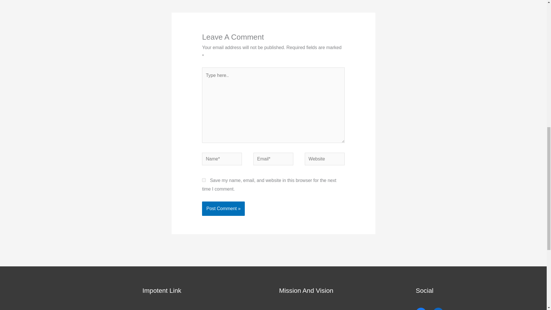 The height and width of the screenshot is (310, 551). What do you see at coordinates (438, 309) in the screenshot?
I see `LinkedIn` at bounding box center [438, 309].